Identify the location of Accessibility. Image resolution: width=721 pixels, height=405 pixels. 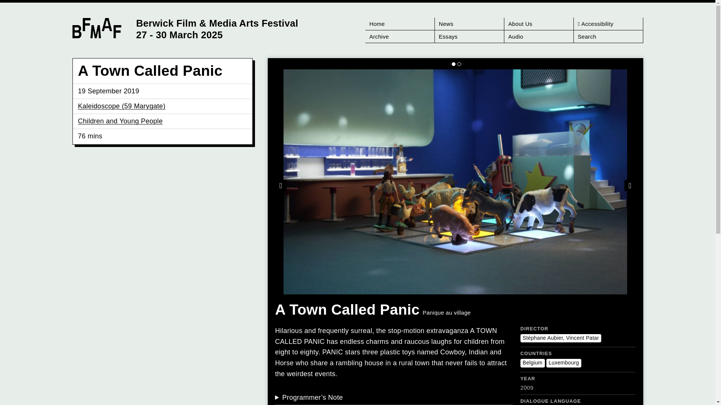
(608, 24).